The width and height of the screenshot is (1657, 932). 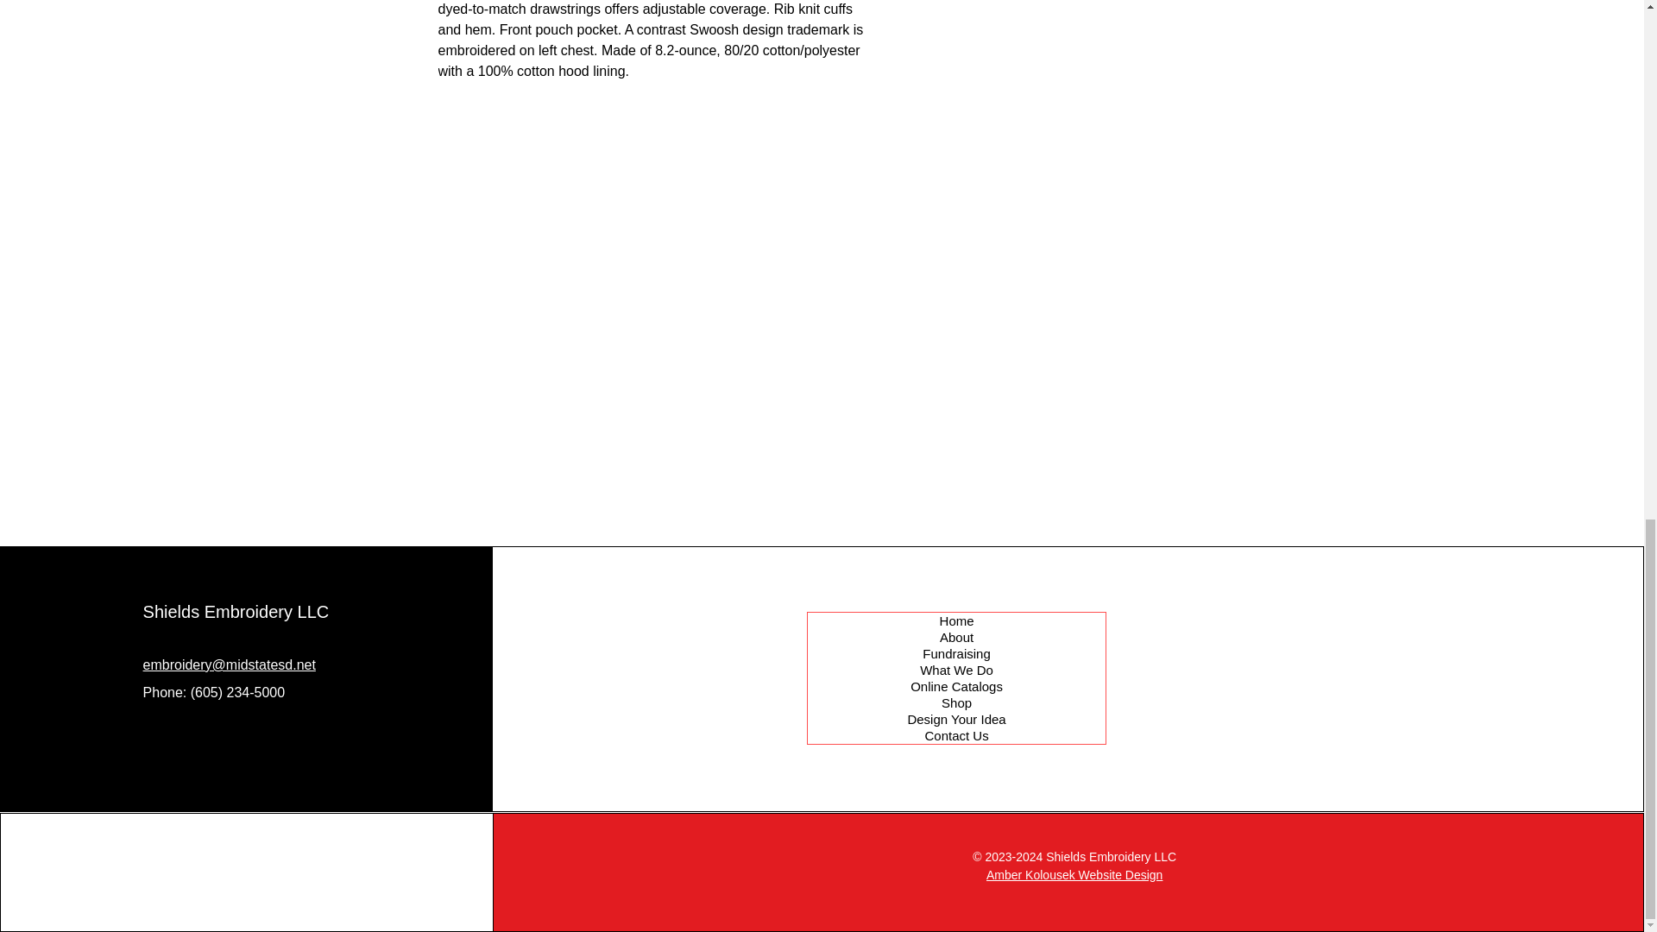 I want to click on Design Your Idea, so click(x=956, y=720).